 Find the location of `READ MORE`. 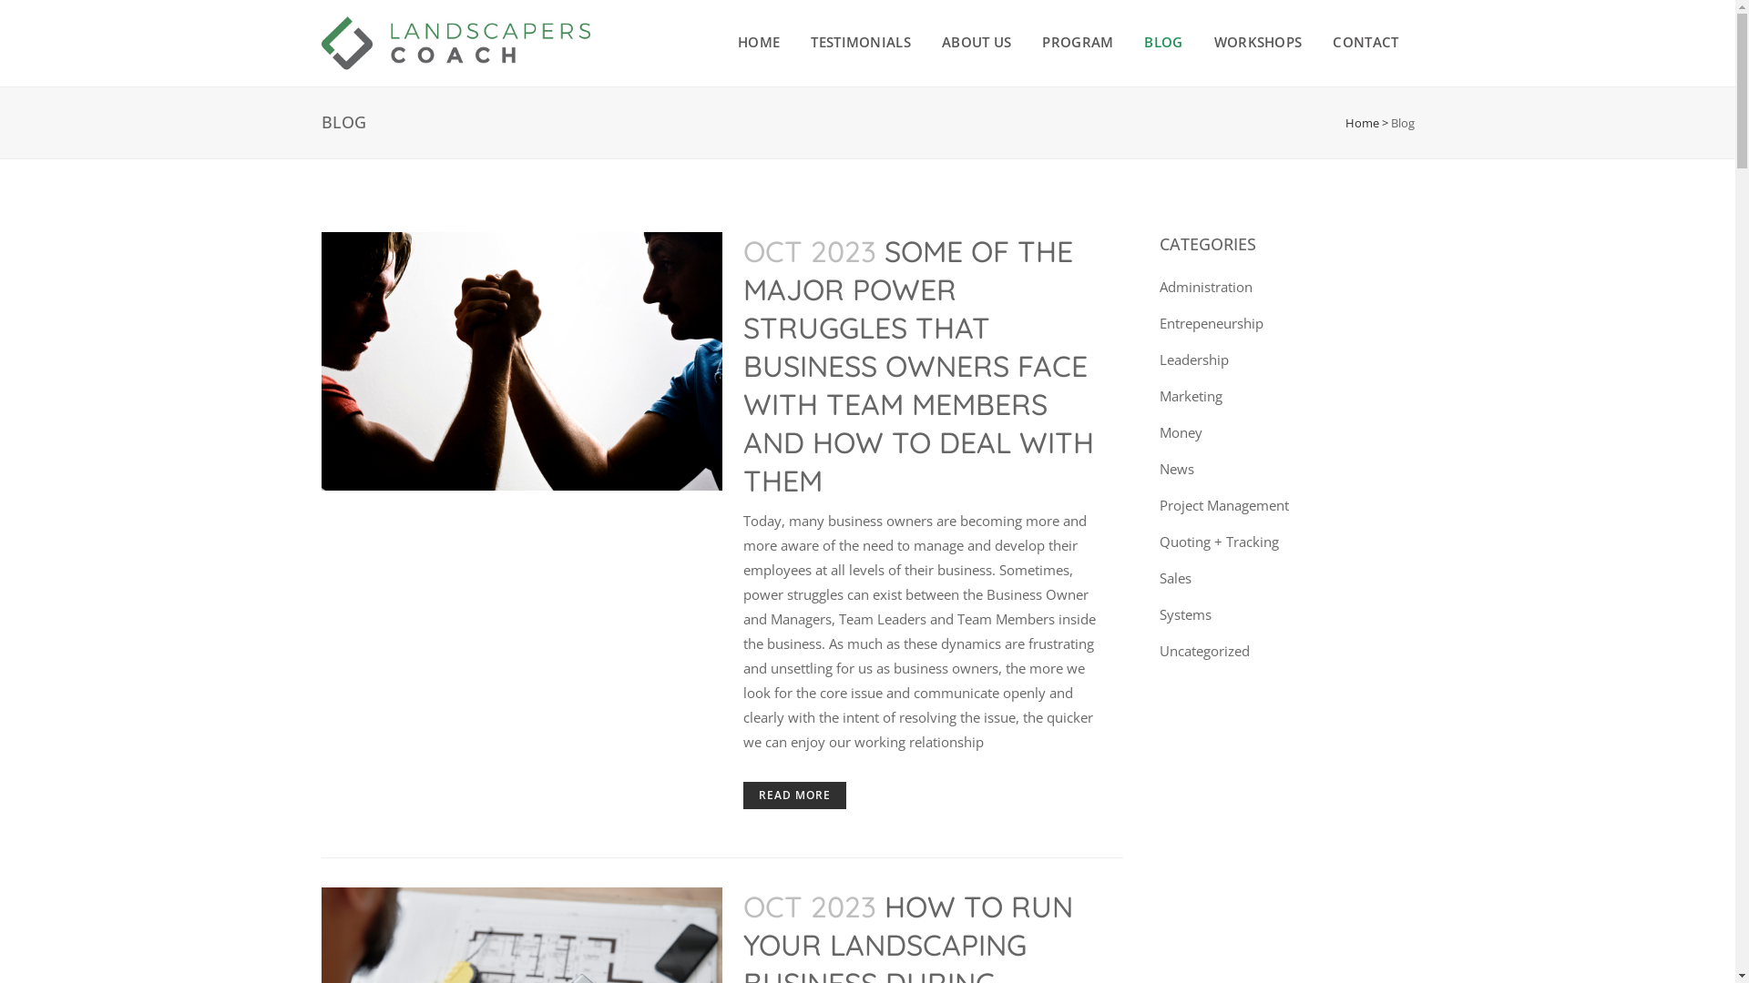

READ MORE is located at coordinates (794, 796).